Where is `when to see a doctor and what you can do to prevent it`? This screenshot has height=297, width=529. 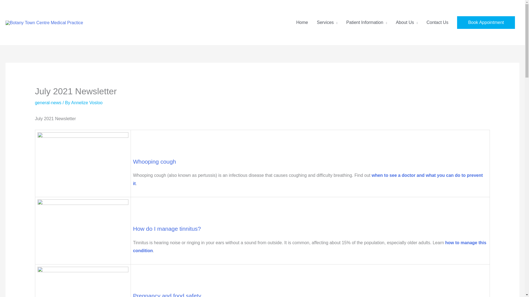 when to see a doctor and what you can do to prevent it is located at coordinates (308, 179).